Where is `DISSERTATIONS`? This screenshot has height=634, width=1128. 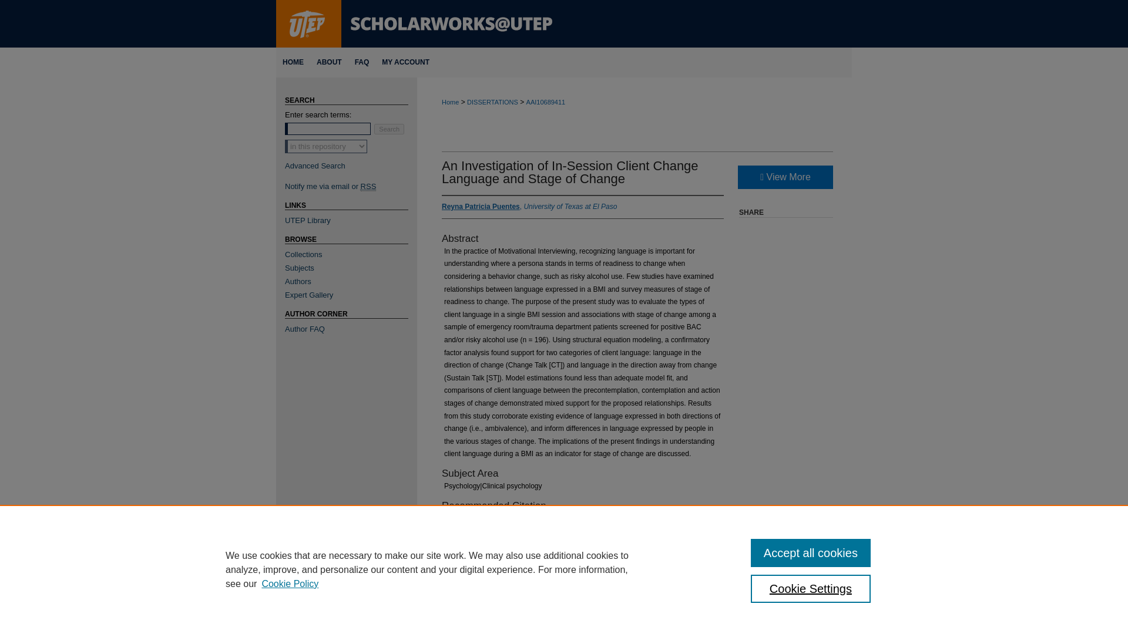
DISSERTATIONS is located at coordinates (492, 102).